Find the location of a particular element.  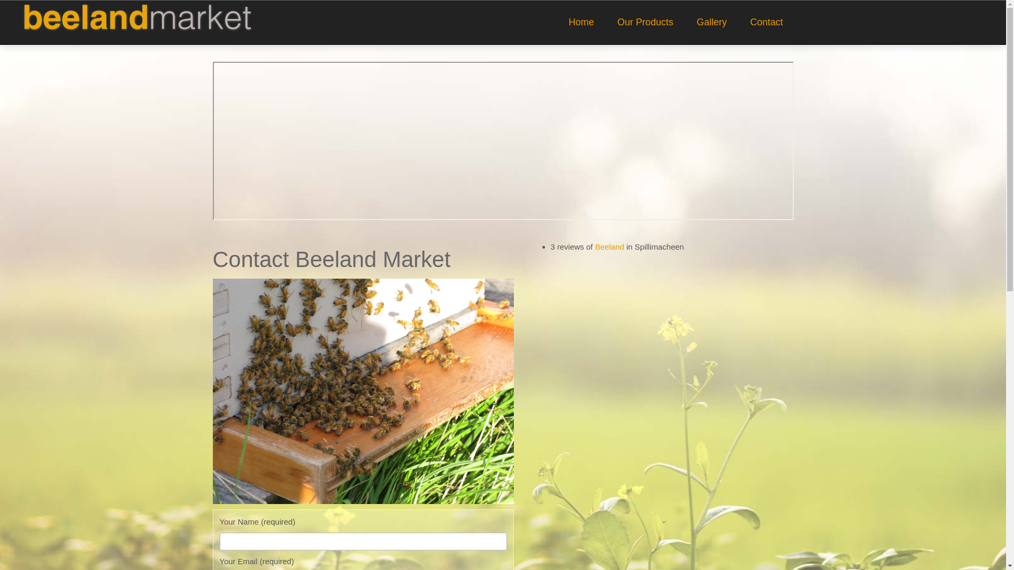

Gallery is located at coordinates (712, 22).